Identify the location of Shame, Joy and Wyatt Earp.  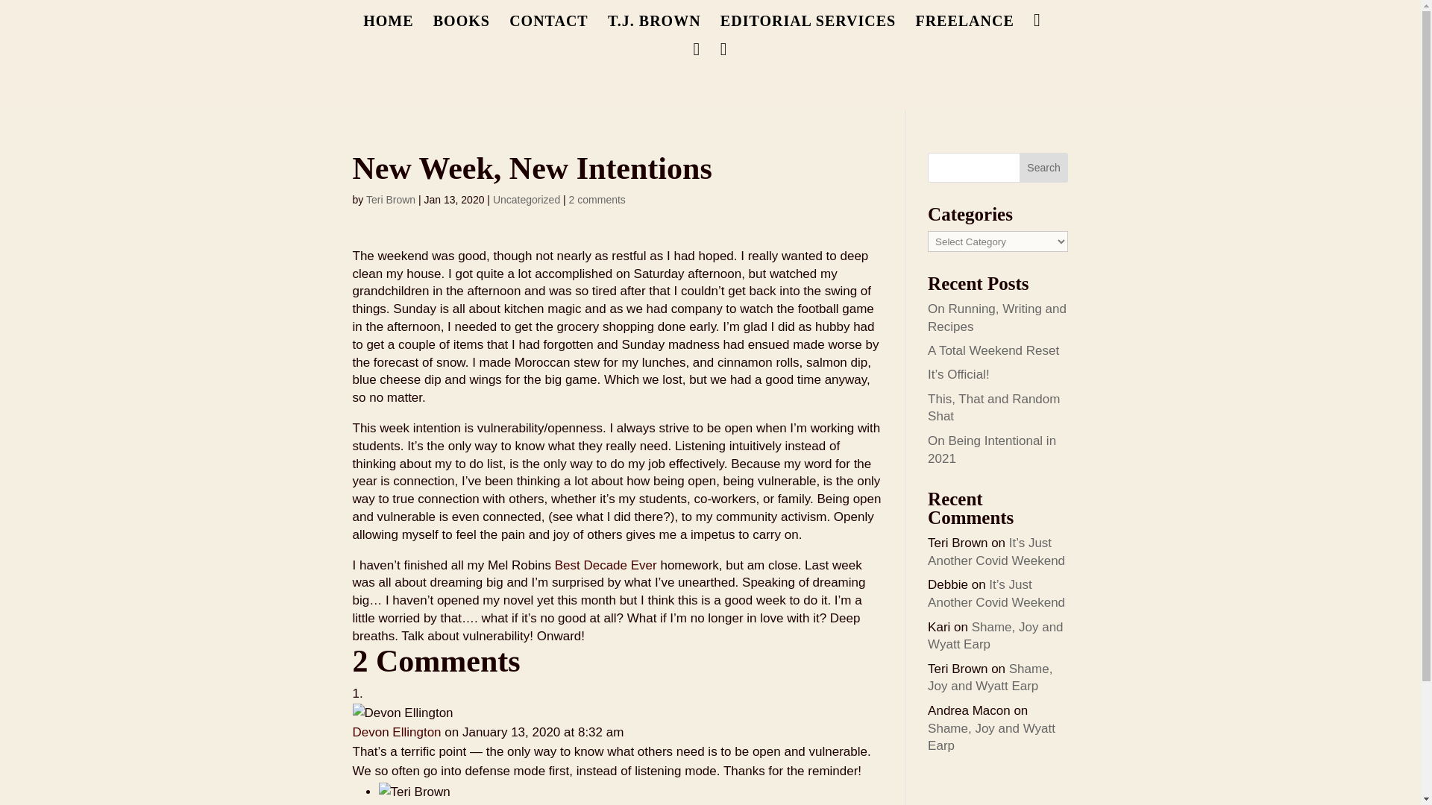
(992, 736).